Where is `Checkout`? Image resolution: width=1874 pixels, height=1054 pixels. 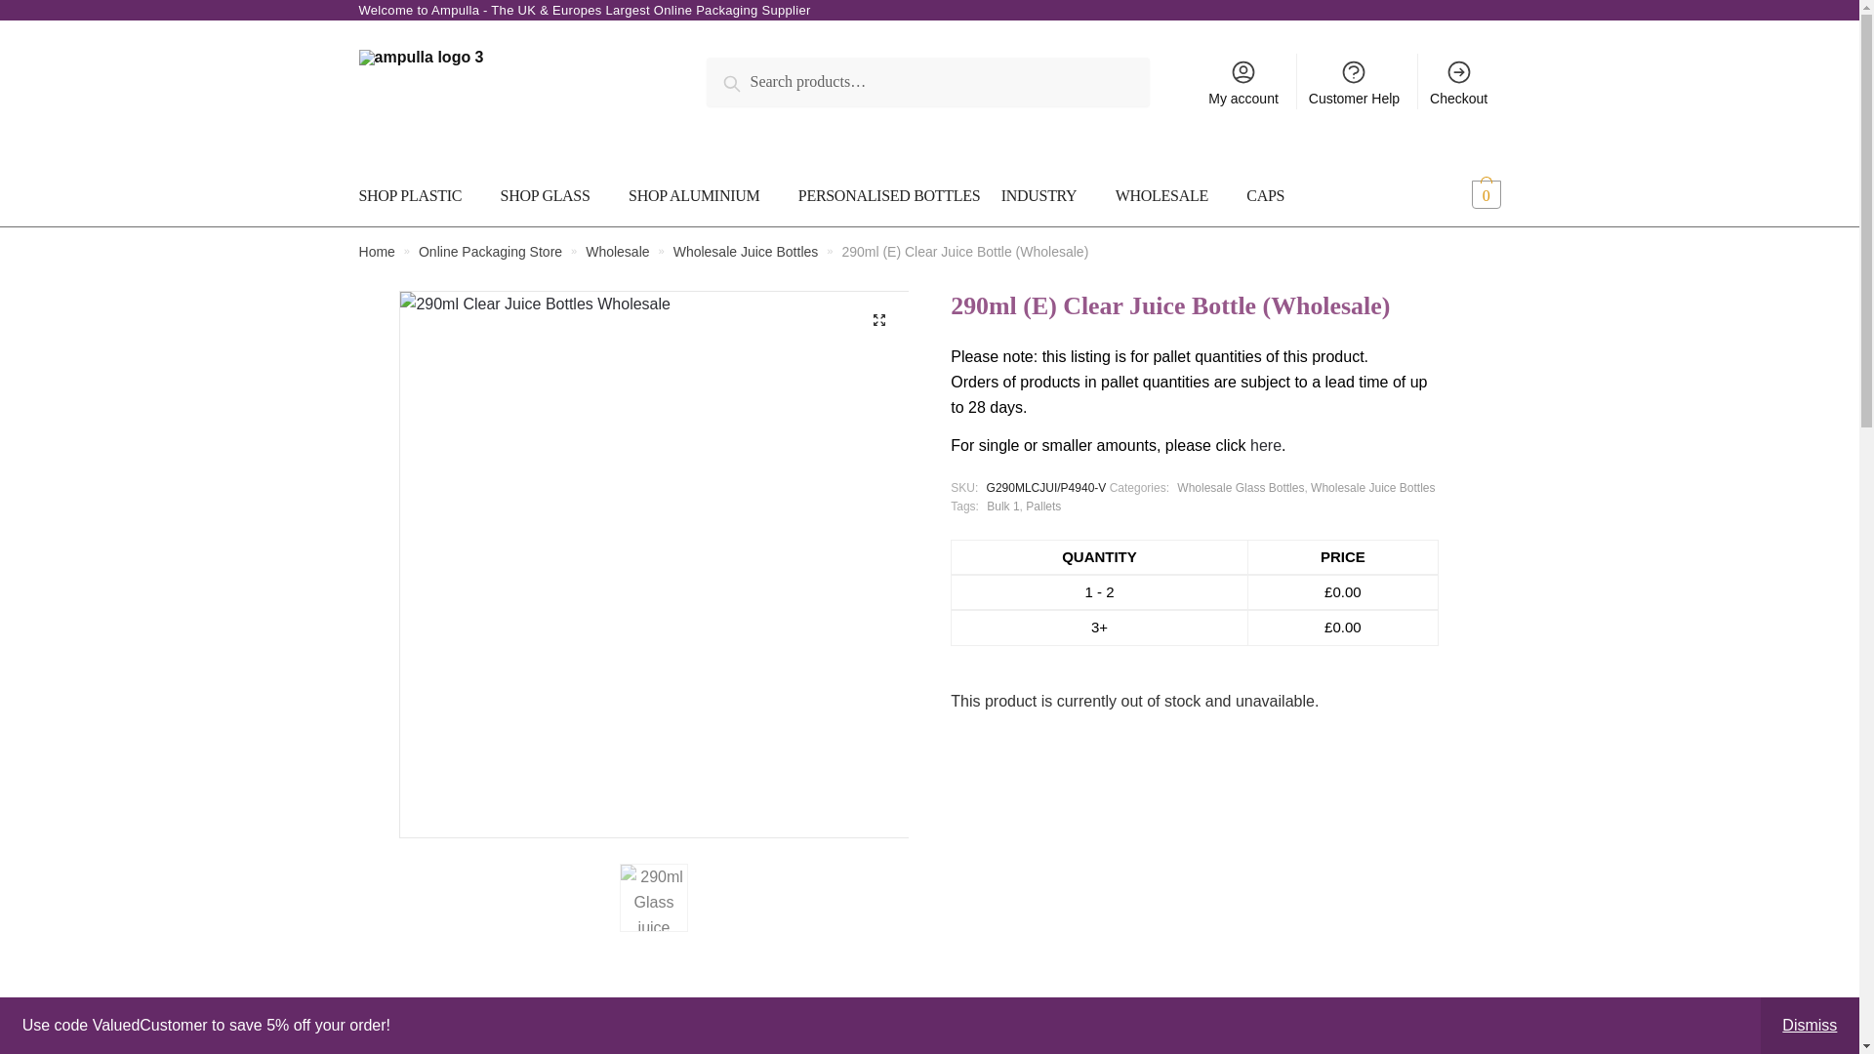
Checkout is located at coordinates (1459, 82).